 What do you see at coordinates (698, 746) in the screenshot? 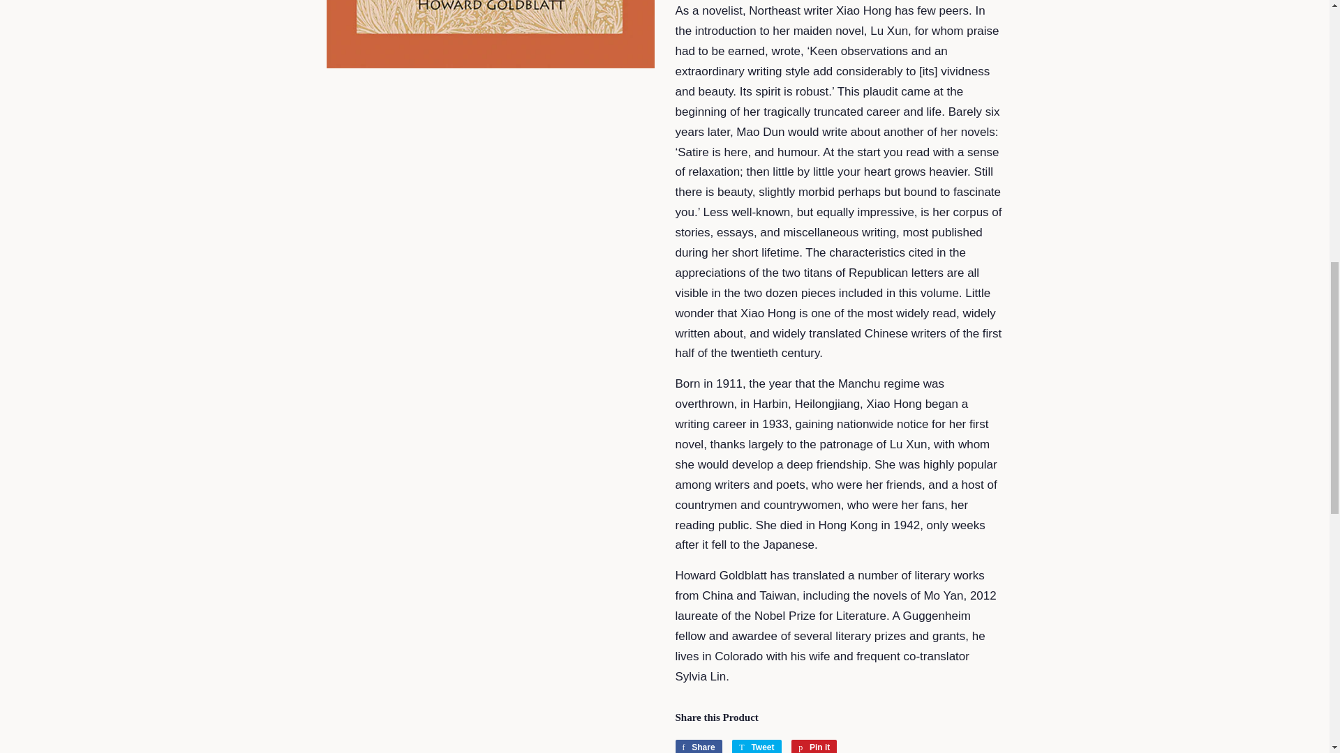
I see `Share on Facebook` at bounding box center [698, 746].